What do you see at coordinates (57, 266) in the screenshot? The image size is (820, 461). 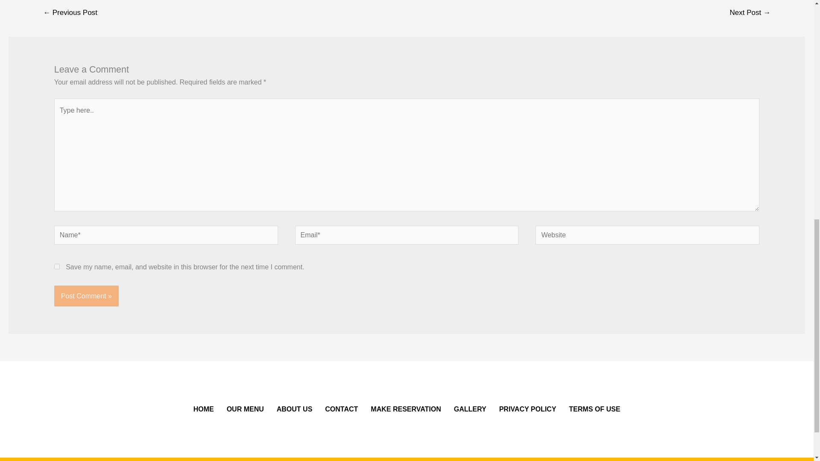 I see `yes` at bounding box center [57, 266].